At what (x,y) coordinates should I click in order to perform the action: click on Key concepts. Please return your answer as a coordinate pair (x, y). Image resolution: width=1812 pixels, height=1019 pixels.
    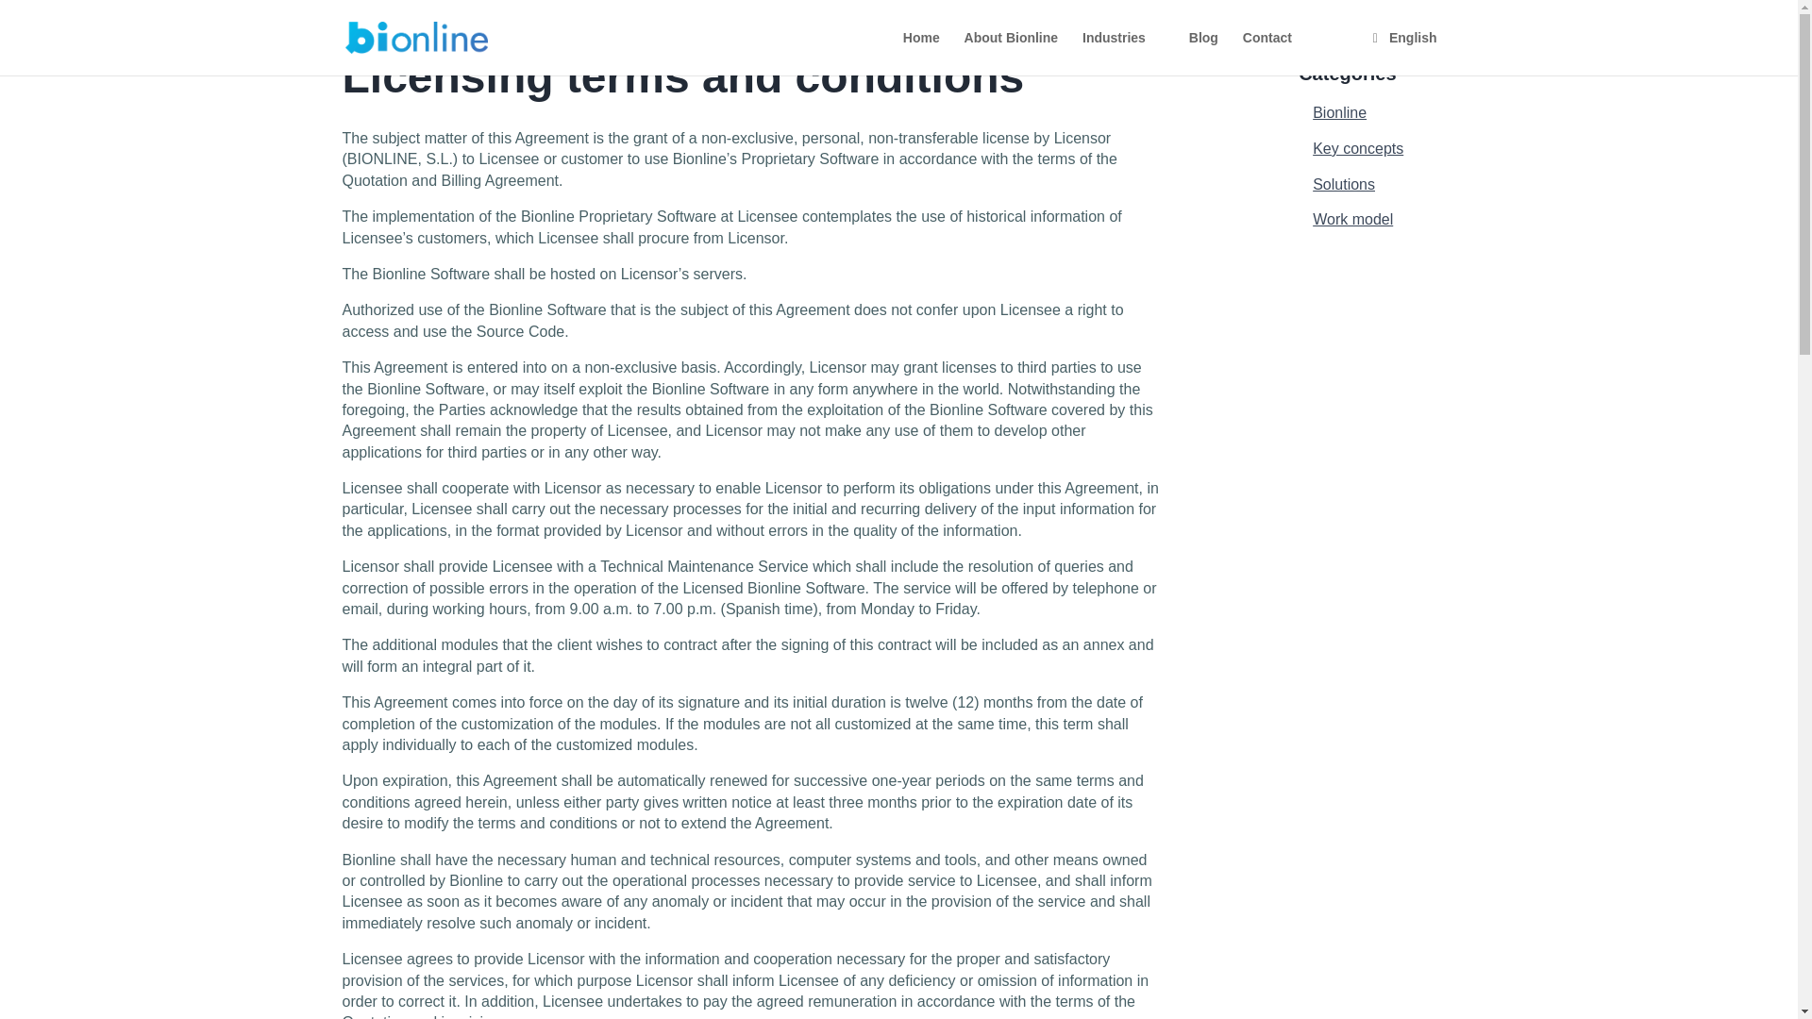
    Looking at the image, I should click on (1357, 149).